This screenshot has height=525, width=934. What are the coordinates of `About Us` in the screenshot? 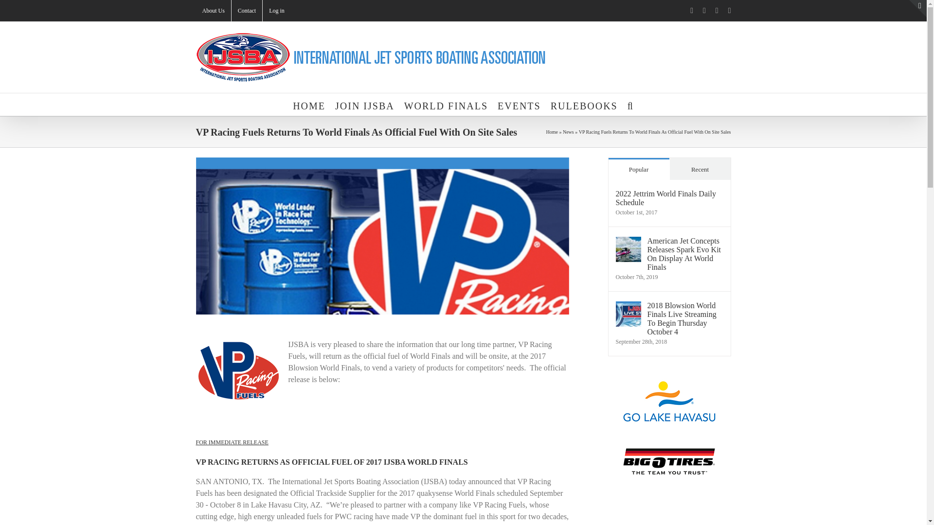 It's located at (213, 11).